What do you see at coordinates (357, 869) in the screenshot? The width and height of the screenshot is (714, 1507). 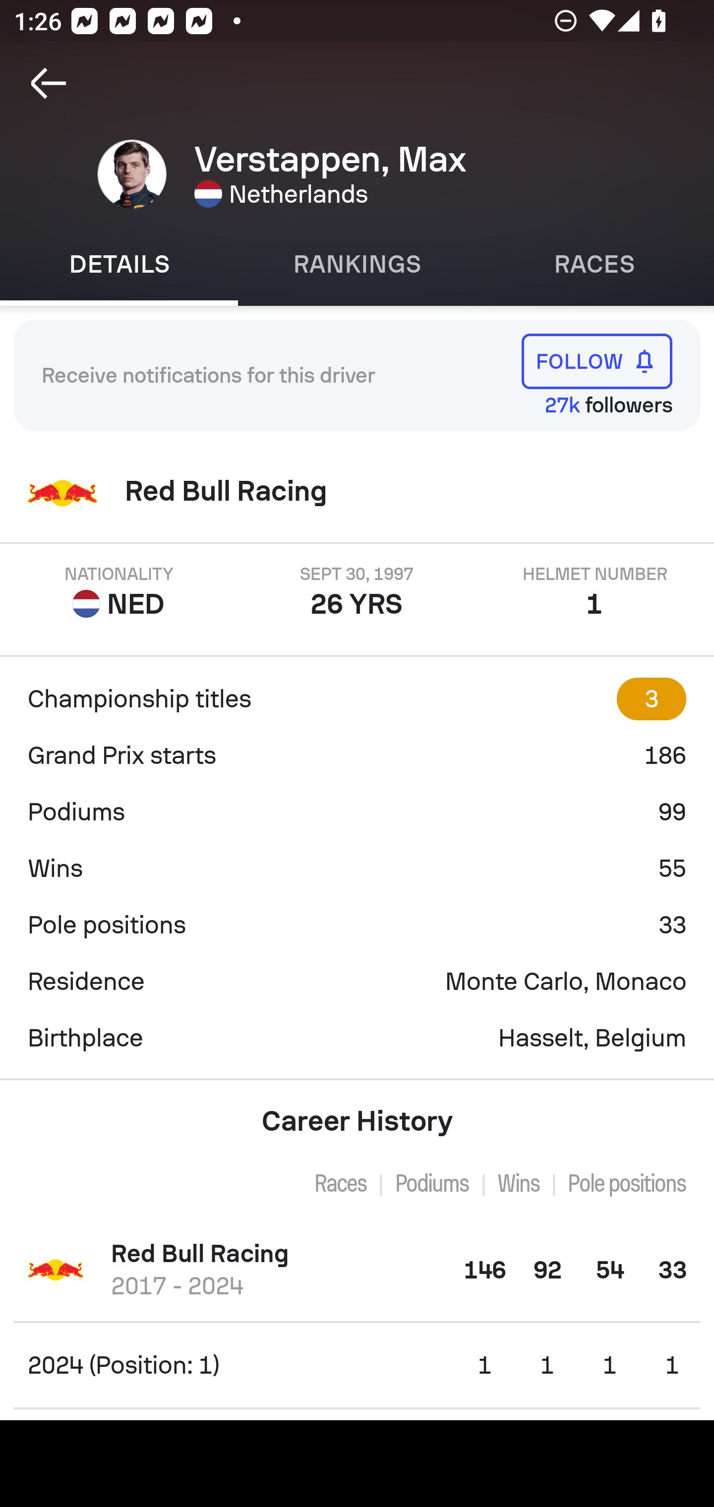 I see `Wins 55` at bounding box center [357, 869].